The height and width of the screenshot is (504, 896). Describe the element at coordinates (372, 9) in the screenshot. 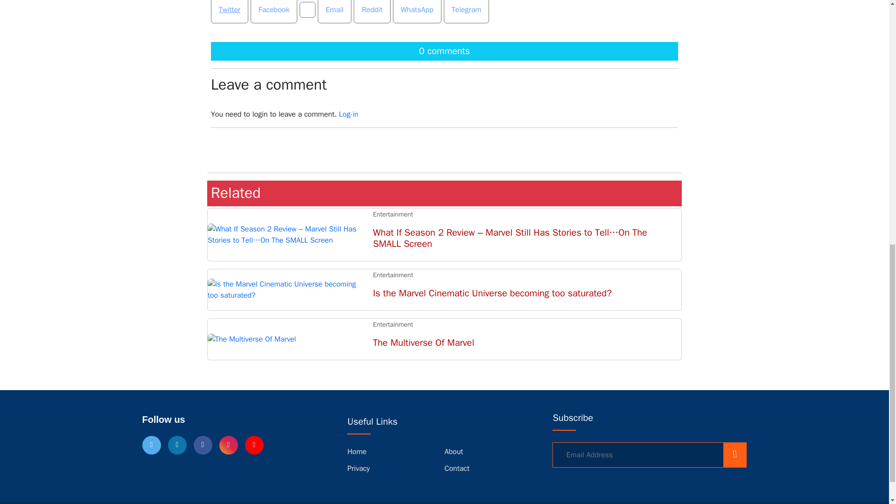

I see `WhatsApp` at that location.